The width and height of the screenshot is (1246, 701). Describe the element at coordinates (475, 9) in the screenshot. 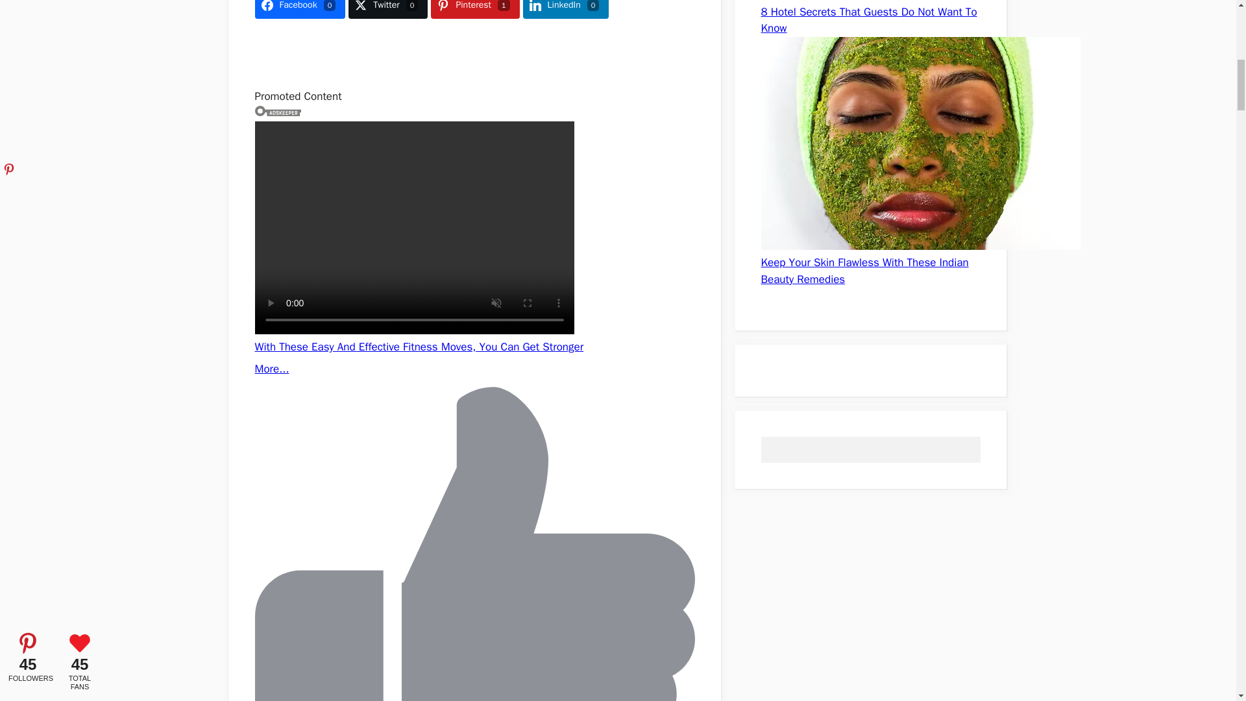

I see `Share on Pinterest` at that location.